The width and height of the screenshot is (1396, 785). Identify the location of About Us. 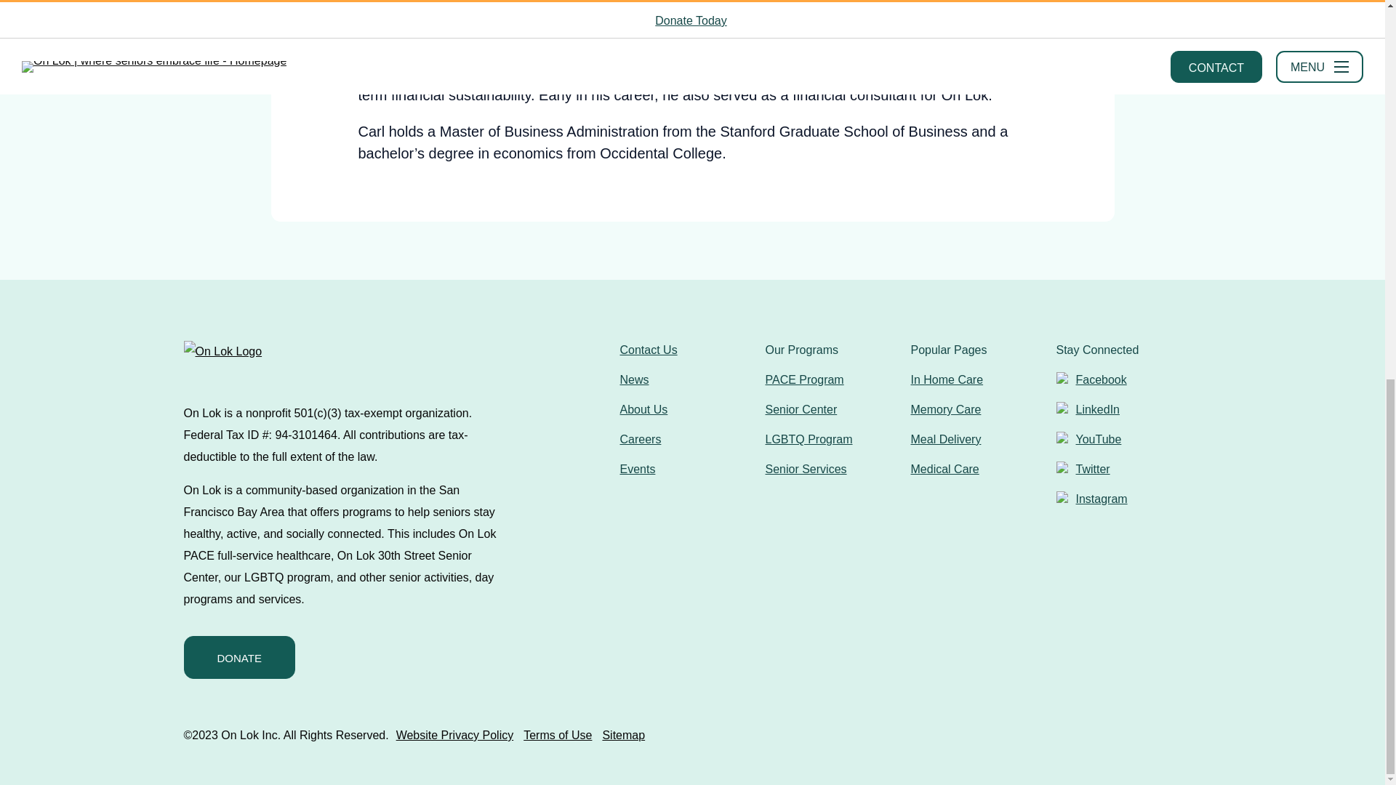
(643, 410).